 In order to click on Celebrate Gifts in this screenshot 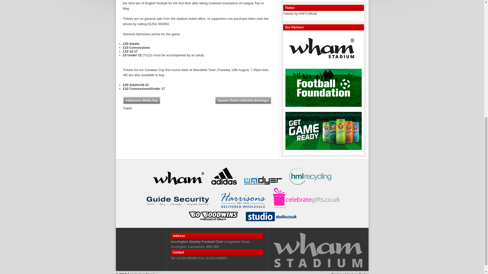, I will do `click(307, 198)`.